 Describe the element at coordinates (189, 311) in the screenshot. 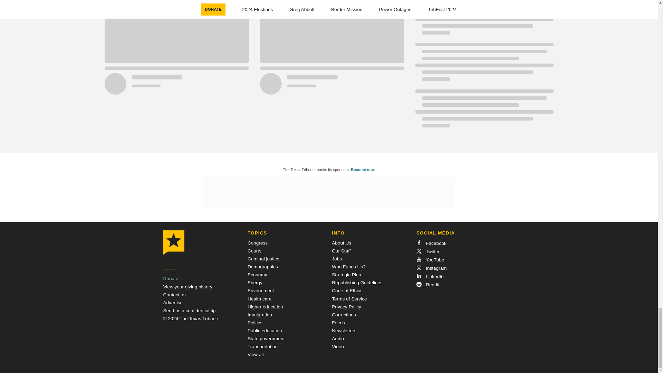

I see `Send a Tip` at that location.